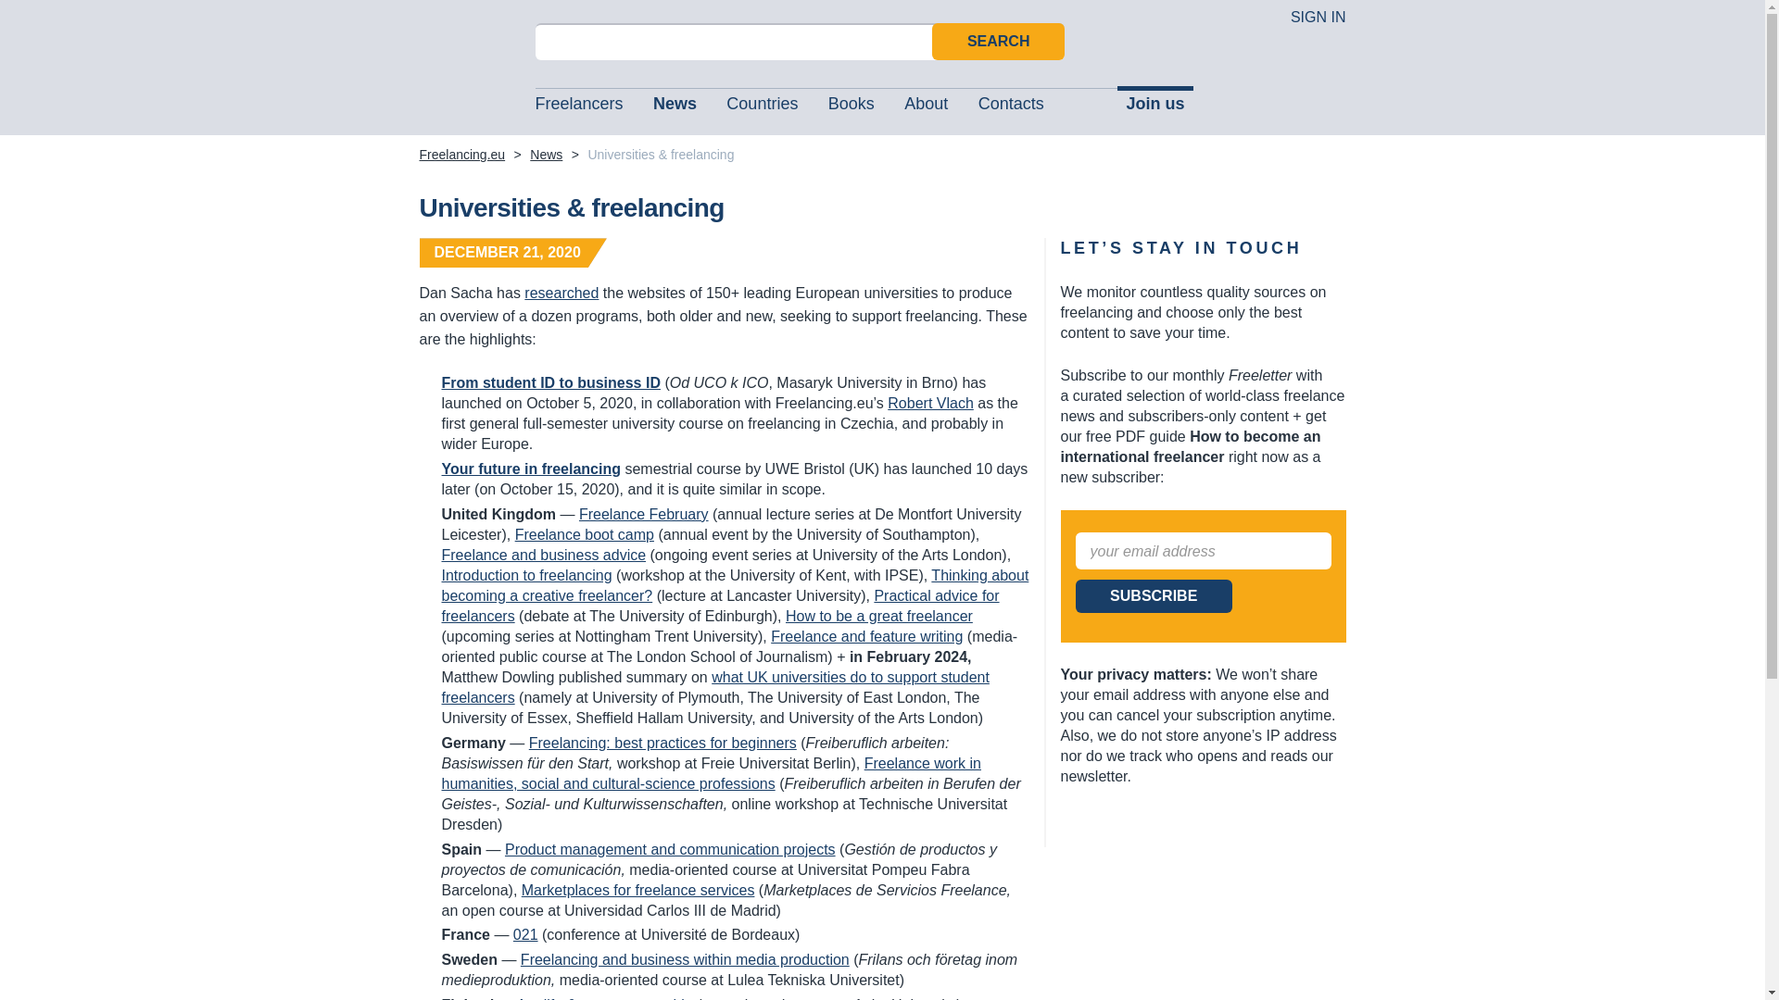 This screenshot has width=1779, height=1000. What do you see at coordinates (578, 111) in the screenshot?
I see `Freelancers` at bounding box center [578, 111].